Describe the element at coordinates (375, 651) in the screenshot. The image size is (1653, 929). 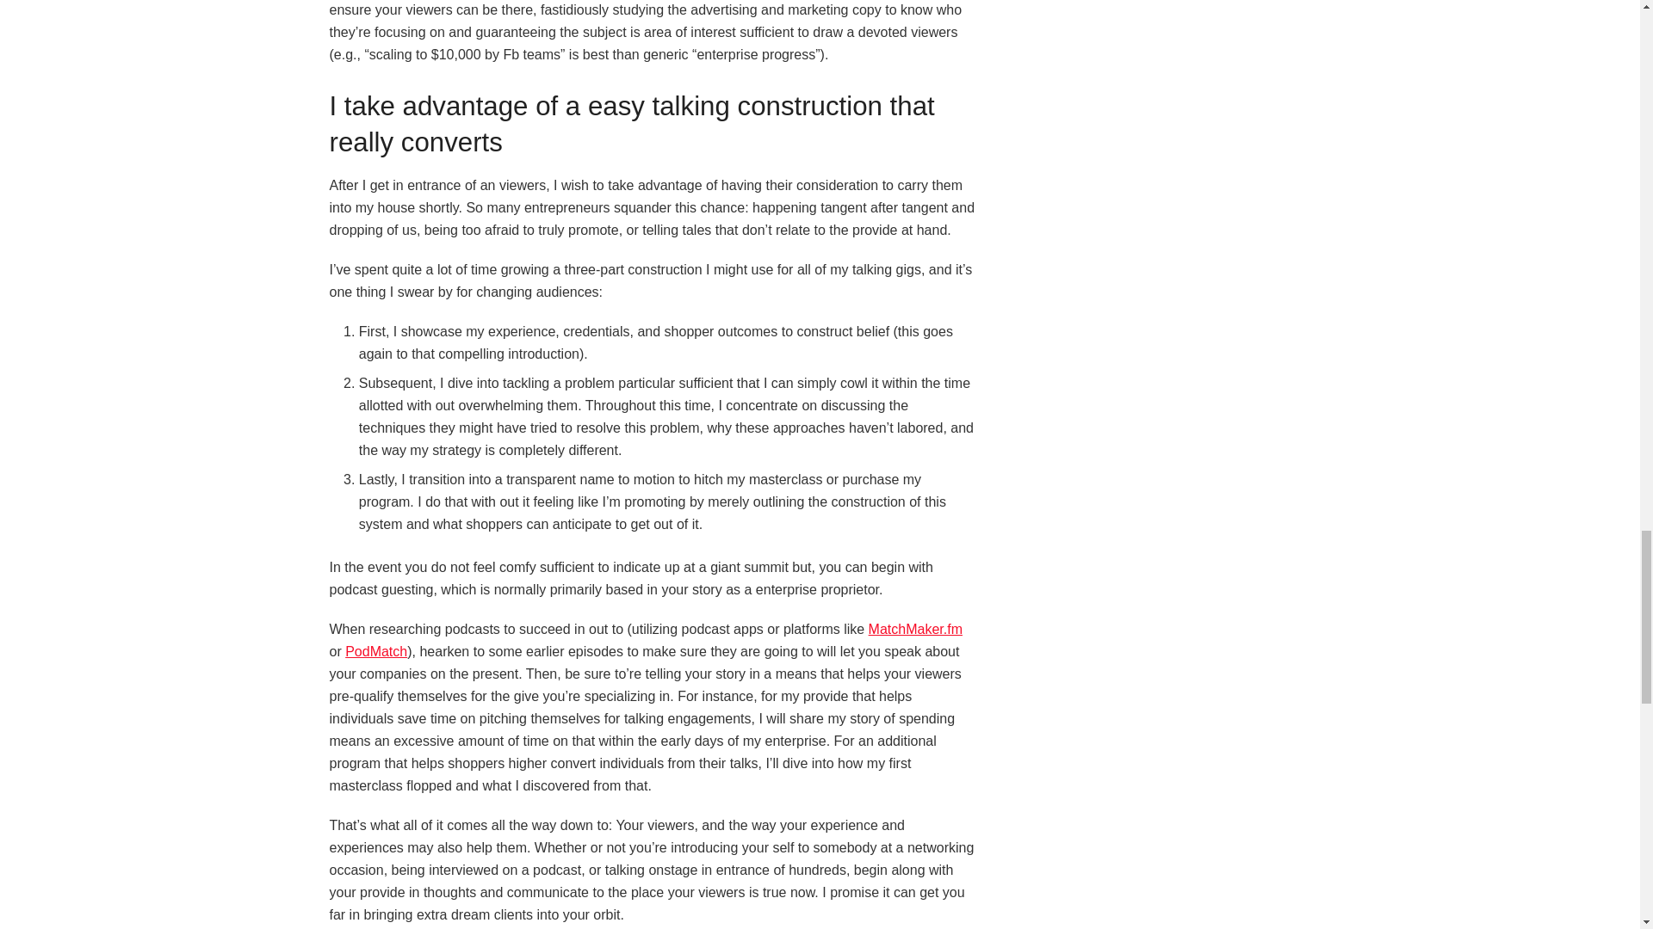
I see `PodMatch` at that location.